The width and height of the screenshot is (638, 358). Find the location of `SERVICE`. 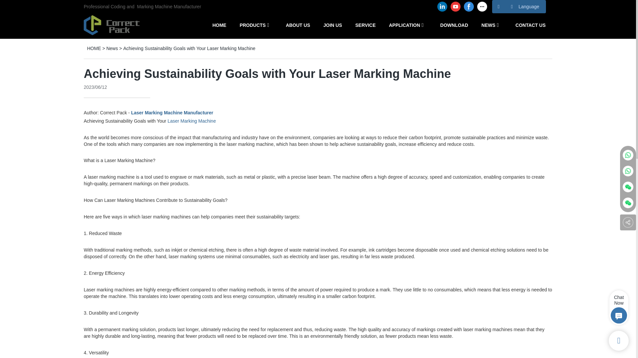

SERVICE is located at coordinates (366, 25).